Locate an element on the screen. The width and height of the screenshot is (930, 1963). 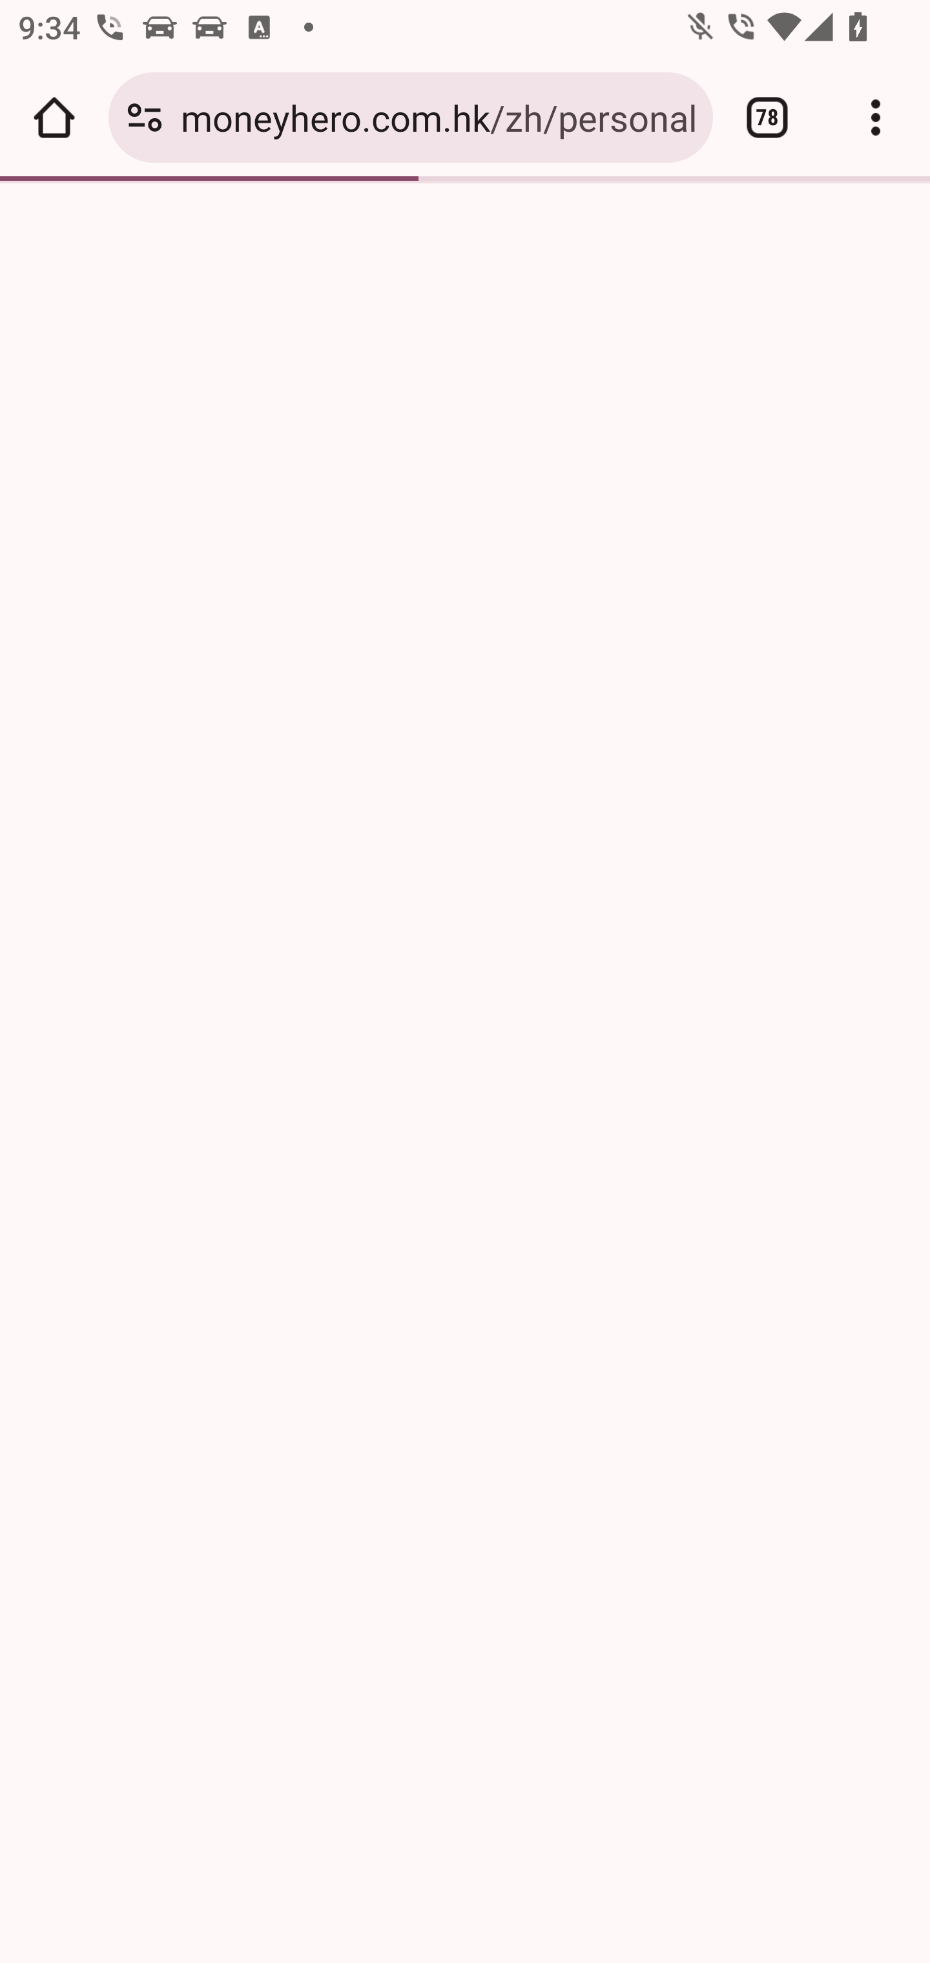
Your connection to this site is not secure is located at coordinates (145, 118).